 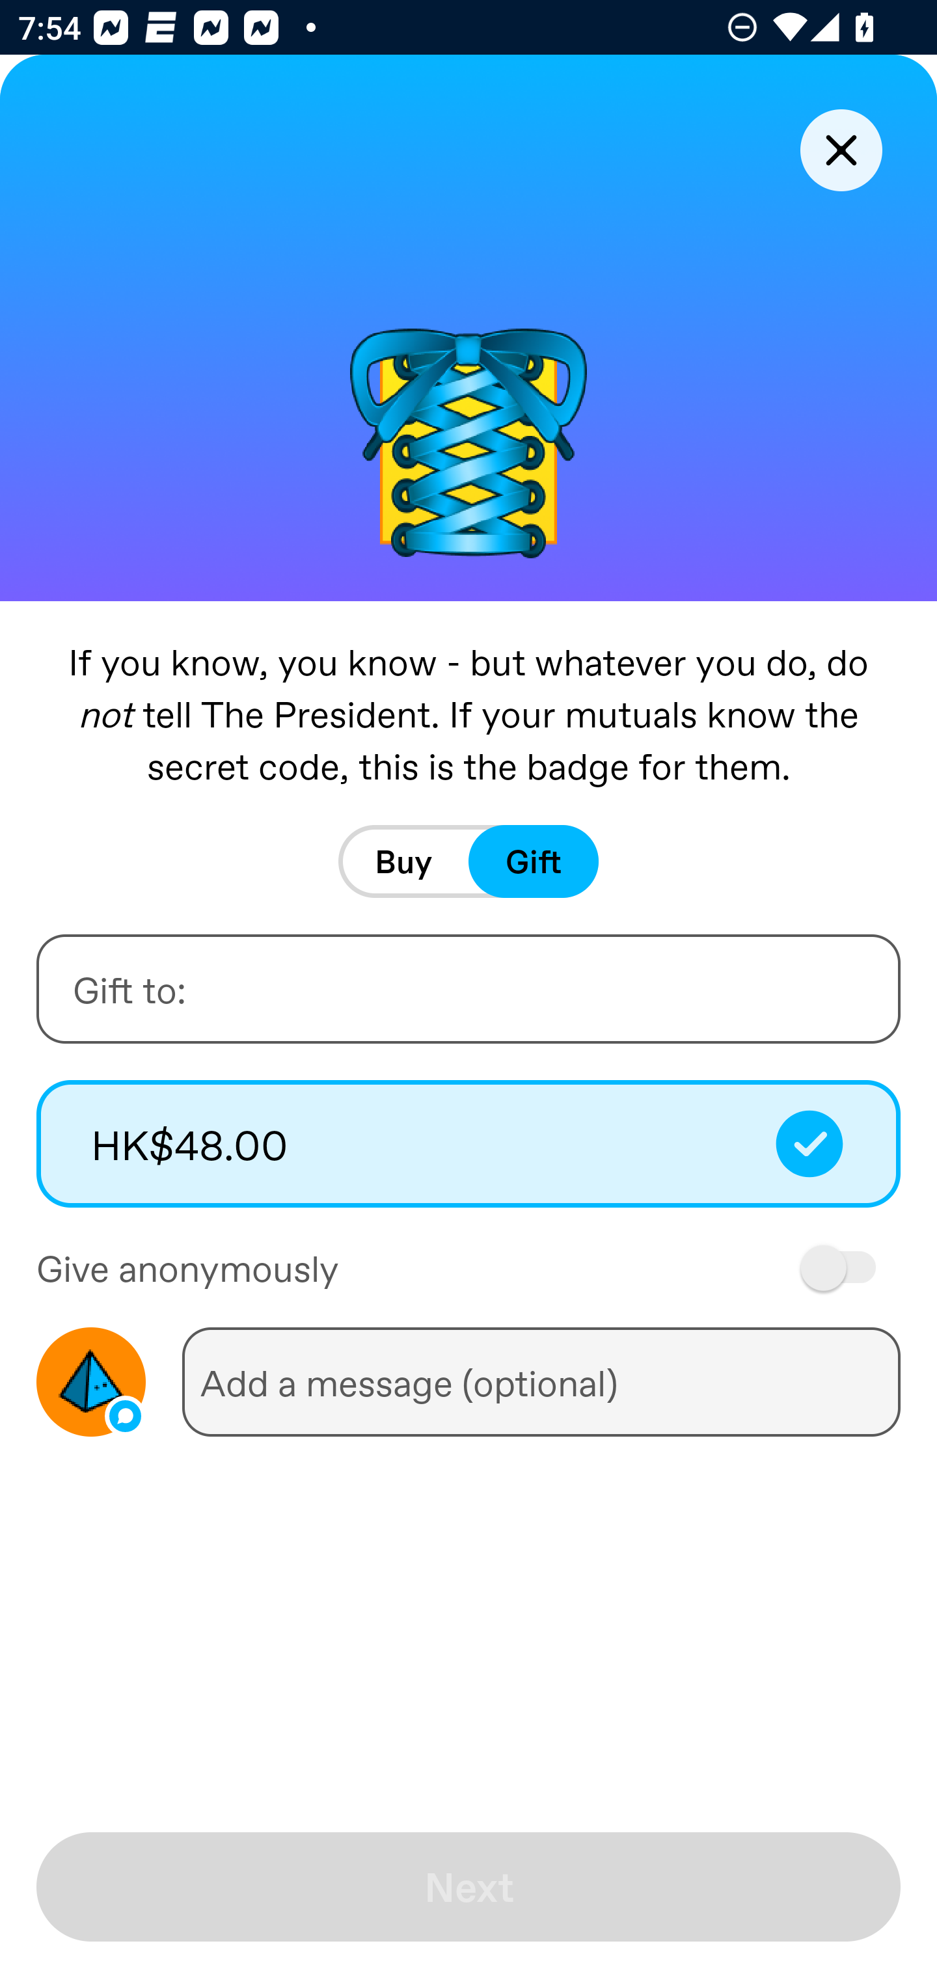 What do you see at coordinates (534, 861) in the screenshot?
I see `Gift` at bounding box center [534, 861].